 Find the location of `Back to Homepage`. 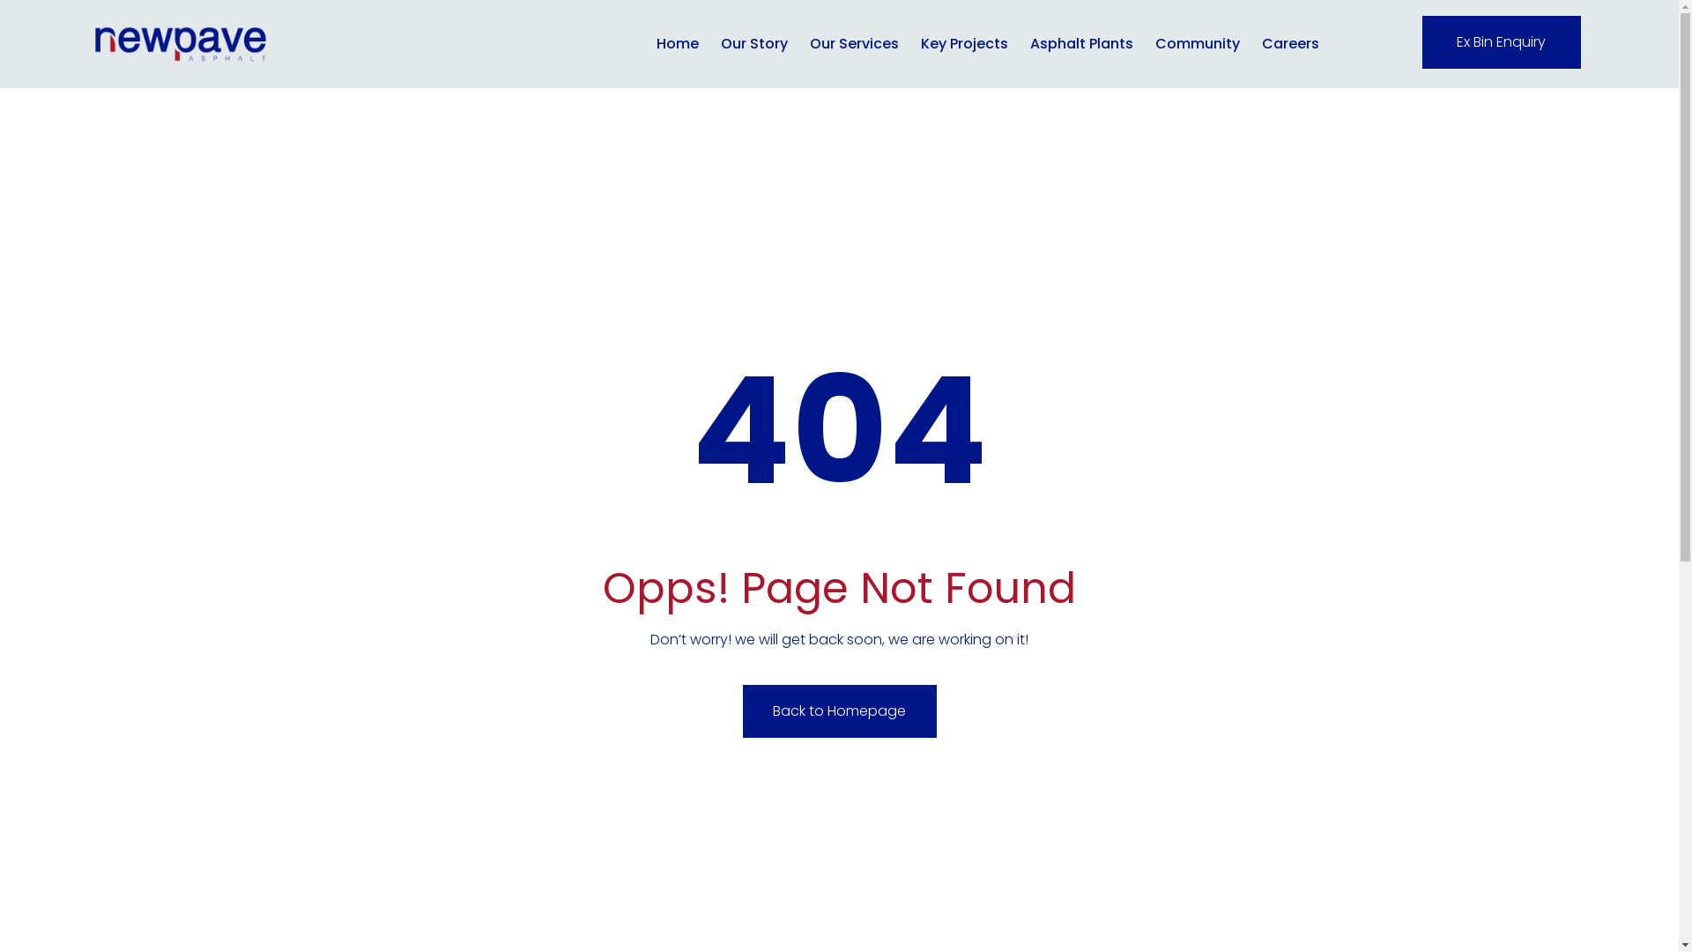

Back to Homepage is located at coordinates (839, 711).